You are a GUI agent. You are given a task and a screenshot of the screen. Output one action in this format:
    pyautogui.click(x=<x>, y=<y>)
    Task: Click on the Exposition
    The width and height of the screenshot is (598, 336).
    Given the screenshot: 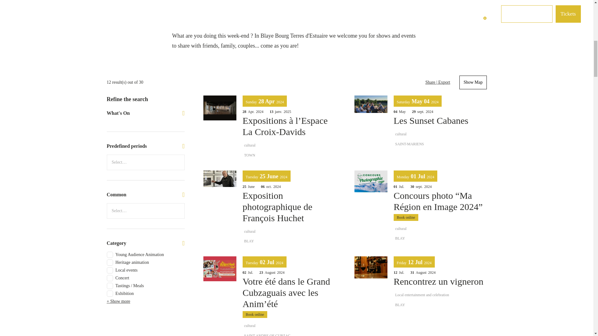 What is the action you would take?
    pyautogui.click(x=110, y=294)
    